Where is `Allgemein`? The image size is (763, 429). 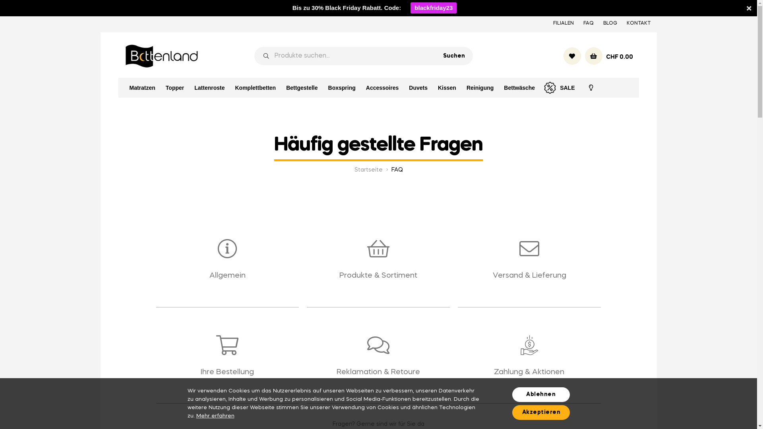 Allgemein is located at coordinates (227, 276).